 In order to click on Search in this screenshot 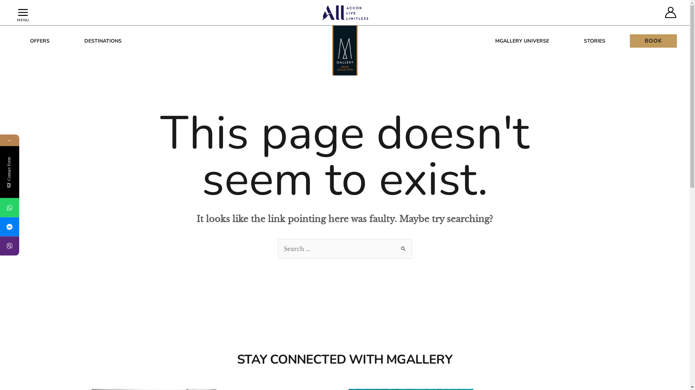, I will do `click(403, 246)`.